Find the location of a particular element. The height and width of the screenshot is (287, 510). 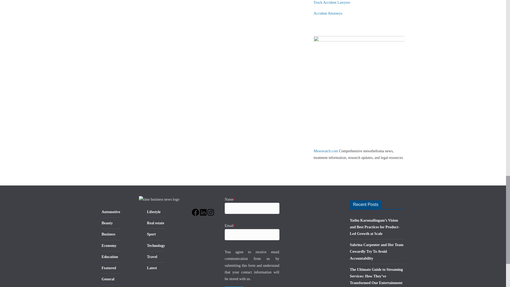

Automotive is located at coordinates (110, 212).